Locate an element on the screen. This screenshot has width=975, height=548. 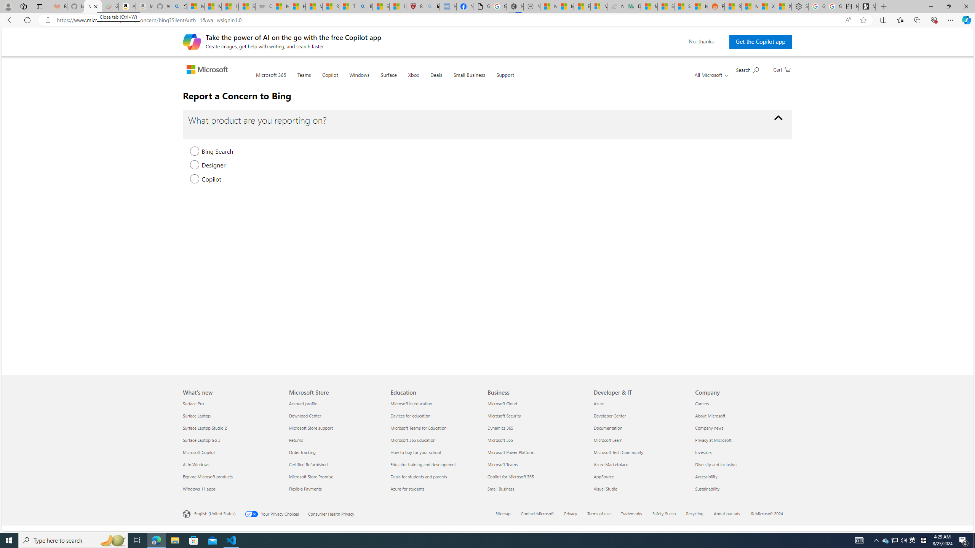
Surface Laptop Studio 2 is located at coordinates (232, 428).